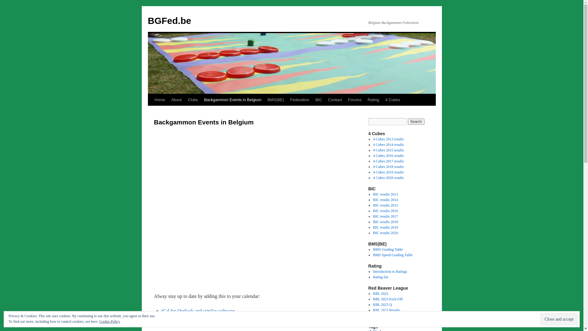  Describe the element at coordinates (385, 227) in the screenshot. I see `BIC results 2019` at that location.